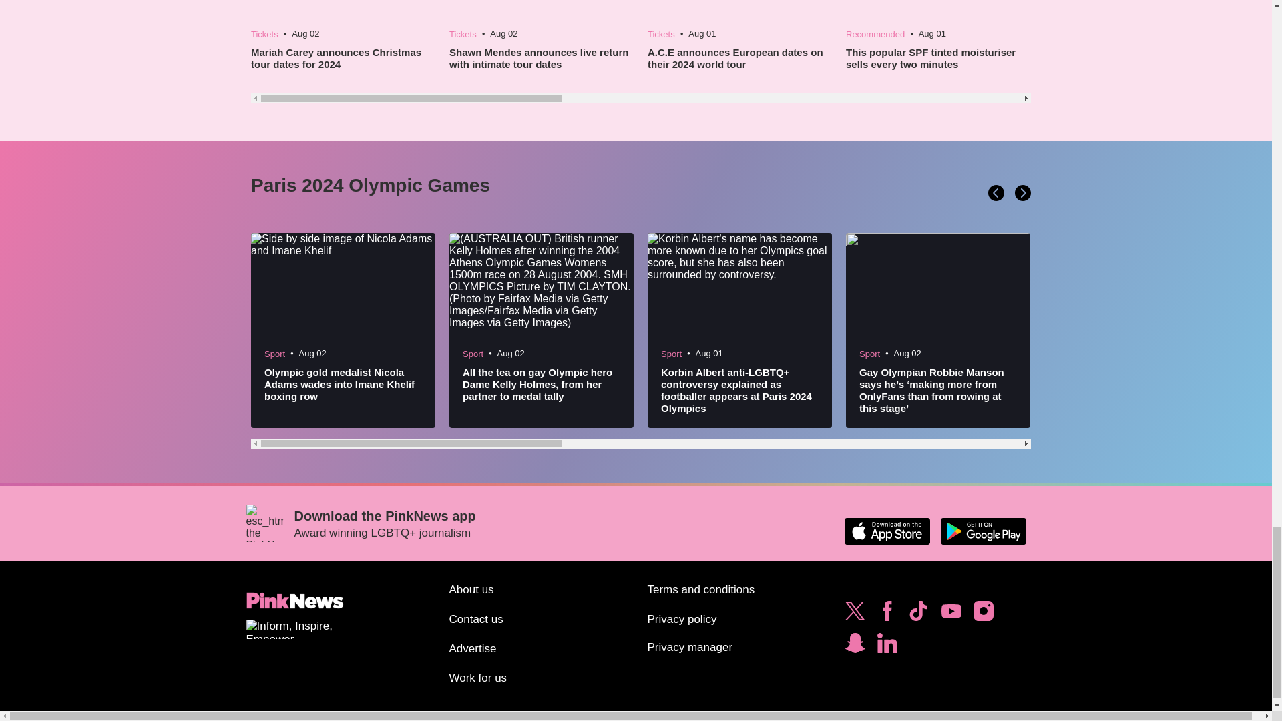 The height and width of the screenshot is (721, 1282). What do you see at coordinates (887, 531) in the screenshot?
I see `Download the PinkNews app on the Apple App Store` at bounding box center [887, 531].